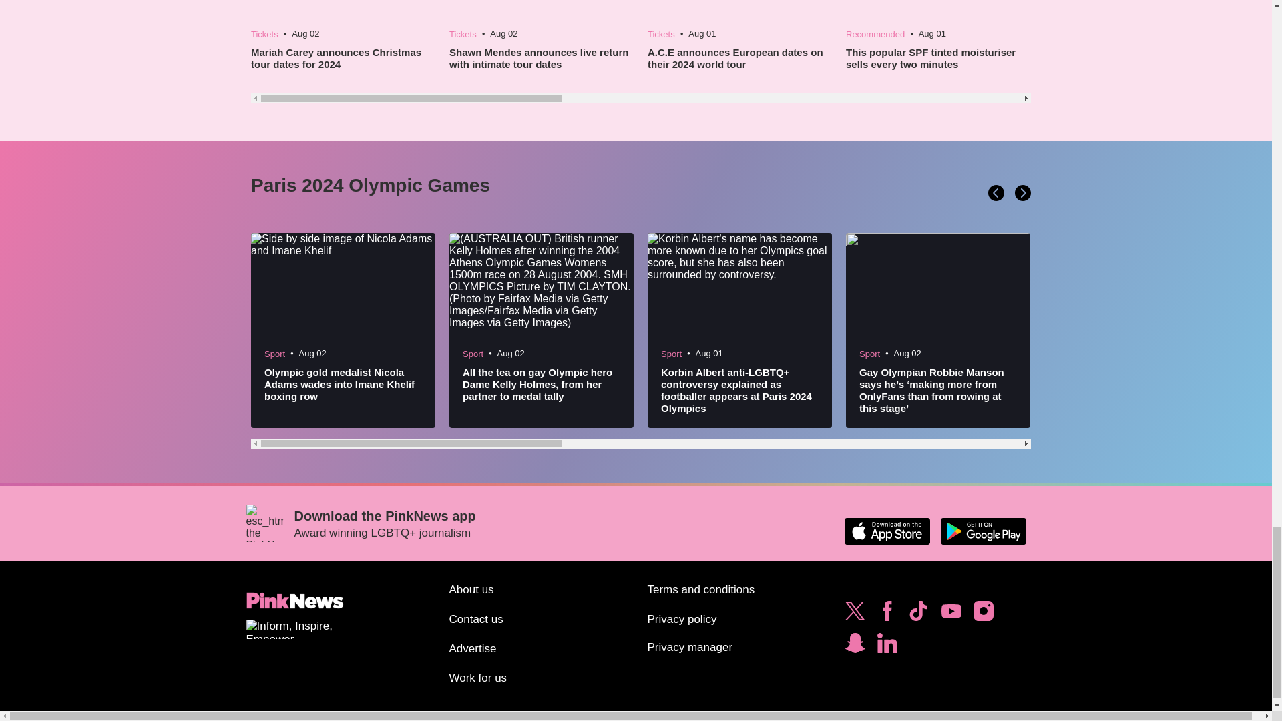 The height and width of the screenshot is (721, 1282). What do you see at coordinates (887, 531) in the screenshot?
I see `Download the PinkNews app on the Apple App Store` at bounding box center [887, 531].